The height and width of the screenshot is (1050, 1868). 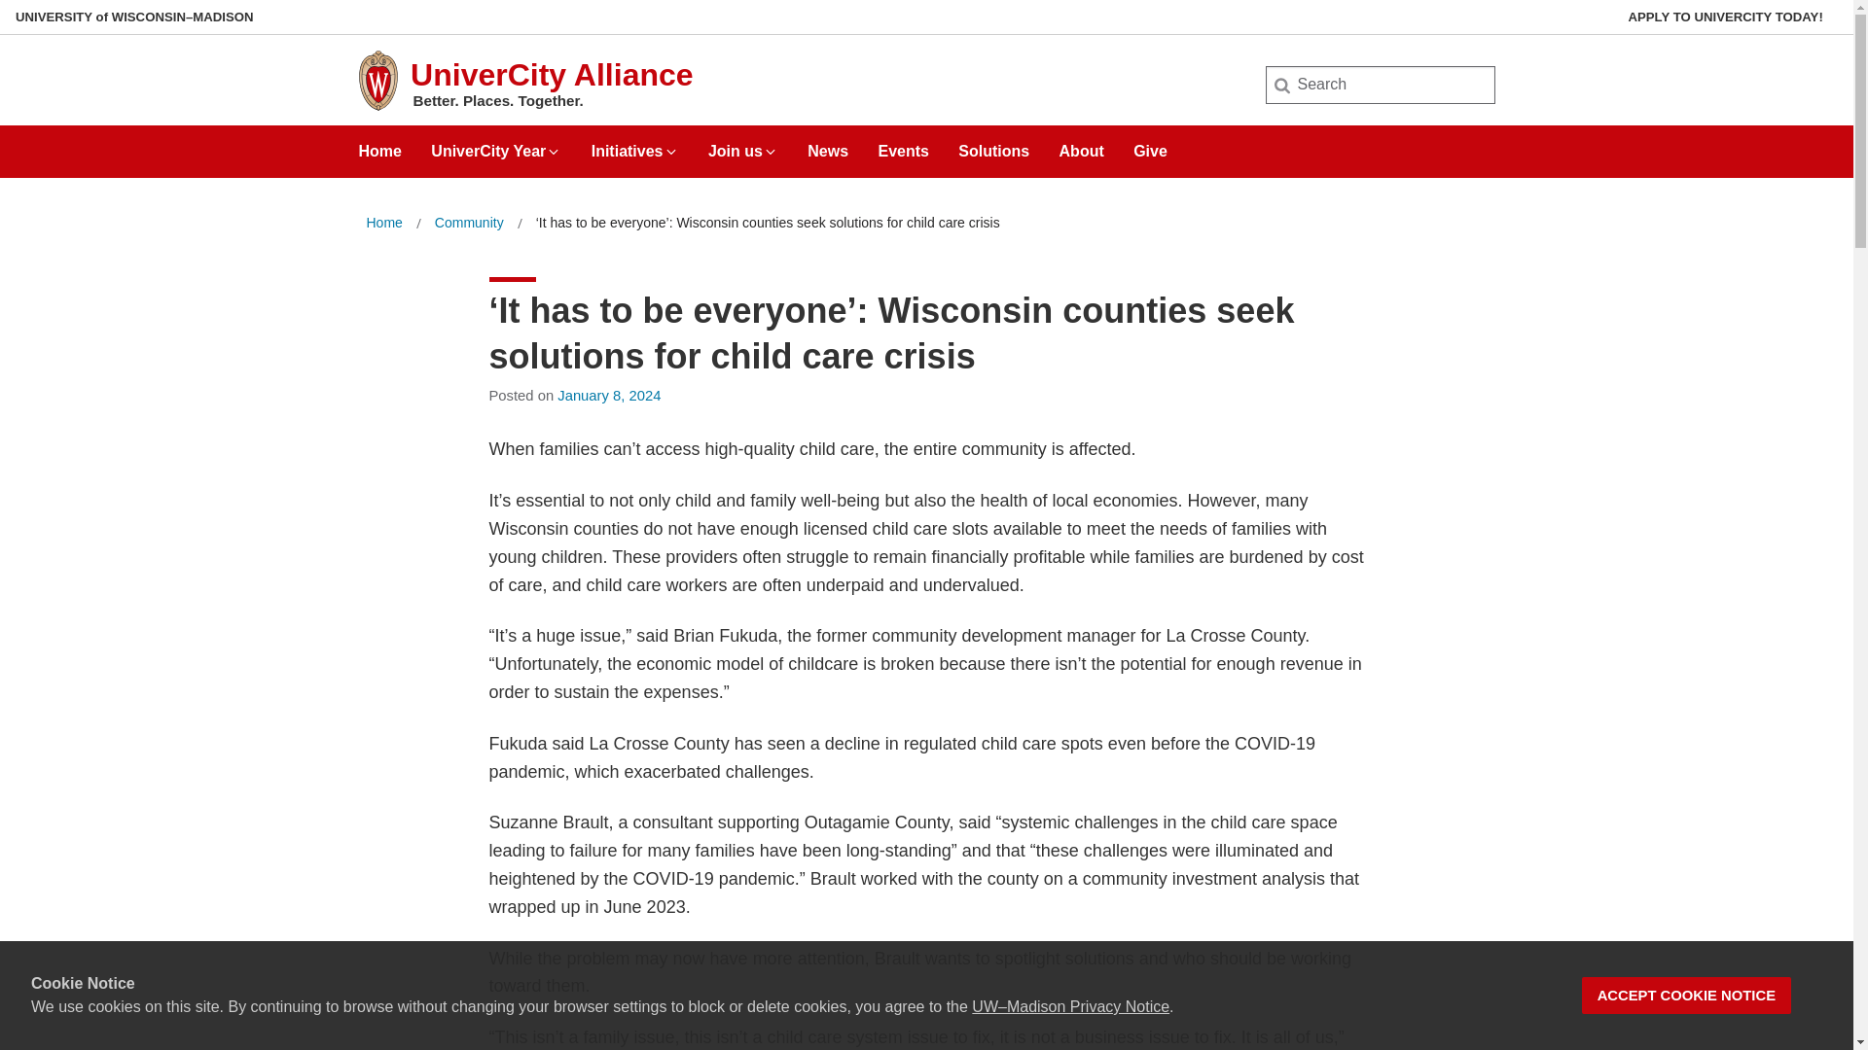 What do you see at coordinates (609, 395) in the screenshot?
I see `January 8, 2024` at bounding box center [609, 395].